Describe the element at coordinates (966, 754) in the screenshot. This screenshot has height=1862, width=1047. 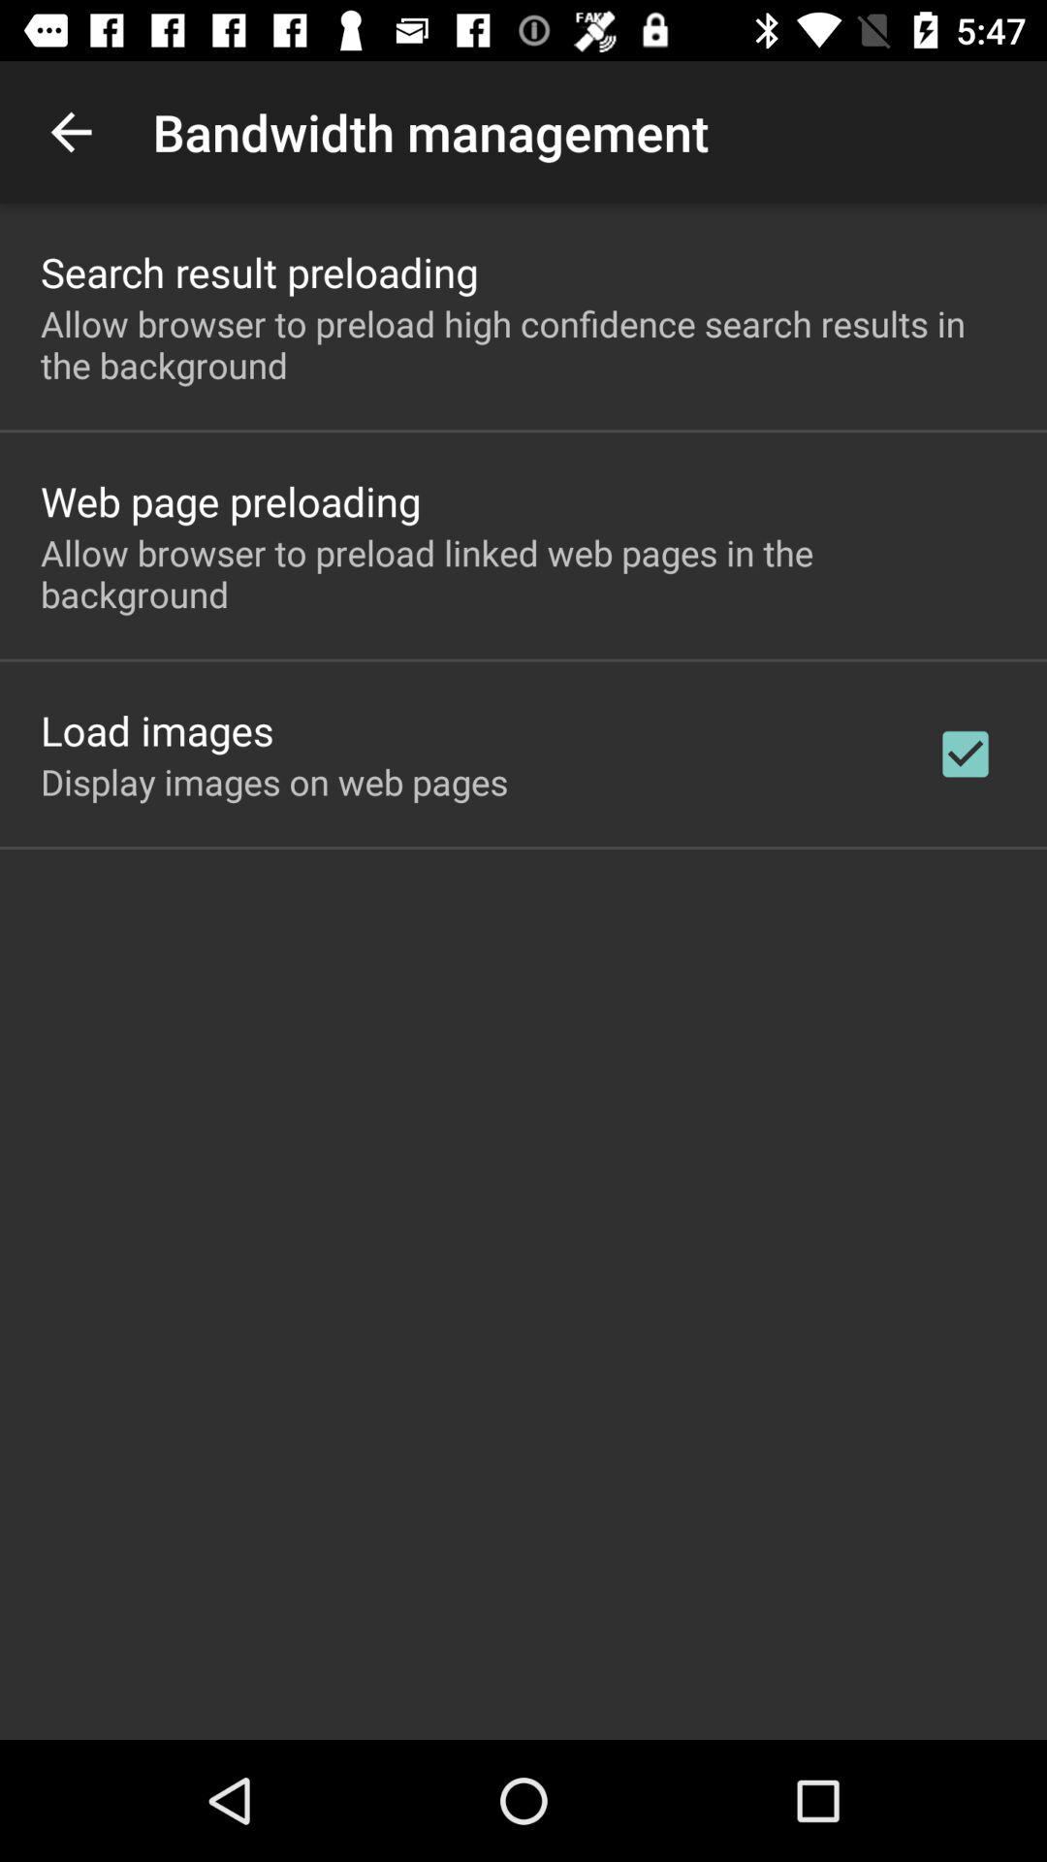
I see `turn on item on the right` at that location.